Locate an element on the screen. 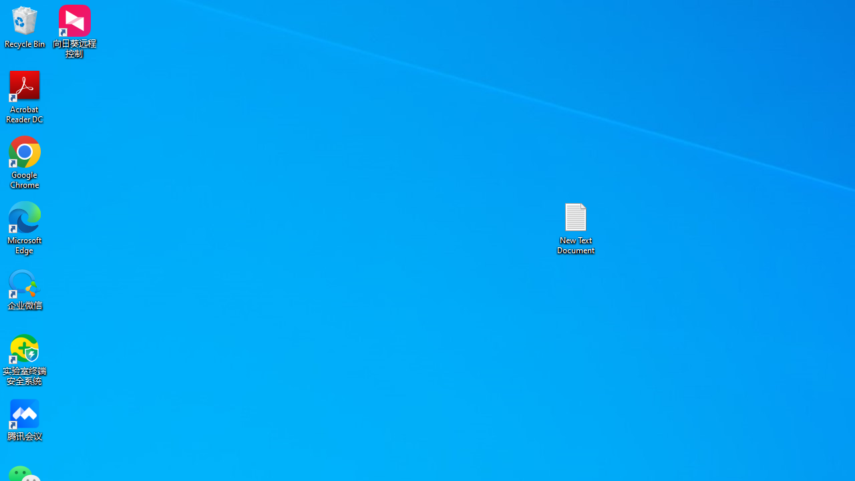 The height and width of the screenshot is (481, 855). Recycle Bin is located at coordinates (25, 27).